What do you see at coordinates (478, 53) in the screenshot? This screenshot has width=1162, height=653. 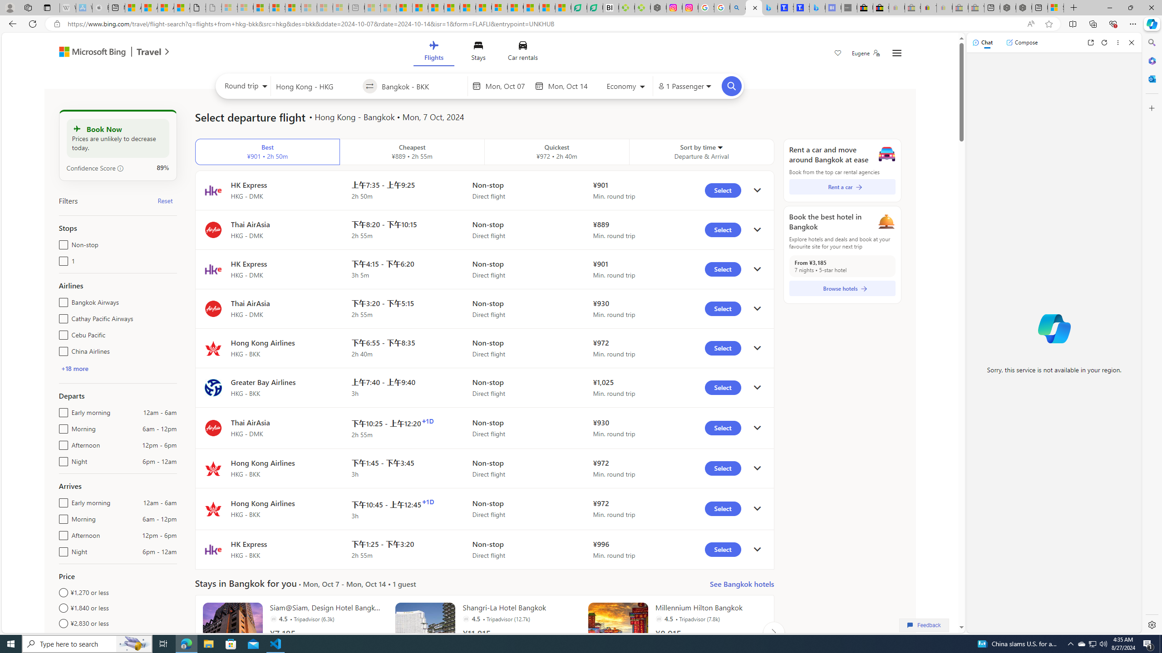 I see `Stays` at bounding box center [478, 53].